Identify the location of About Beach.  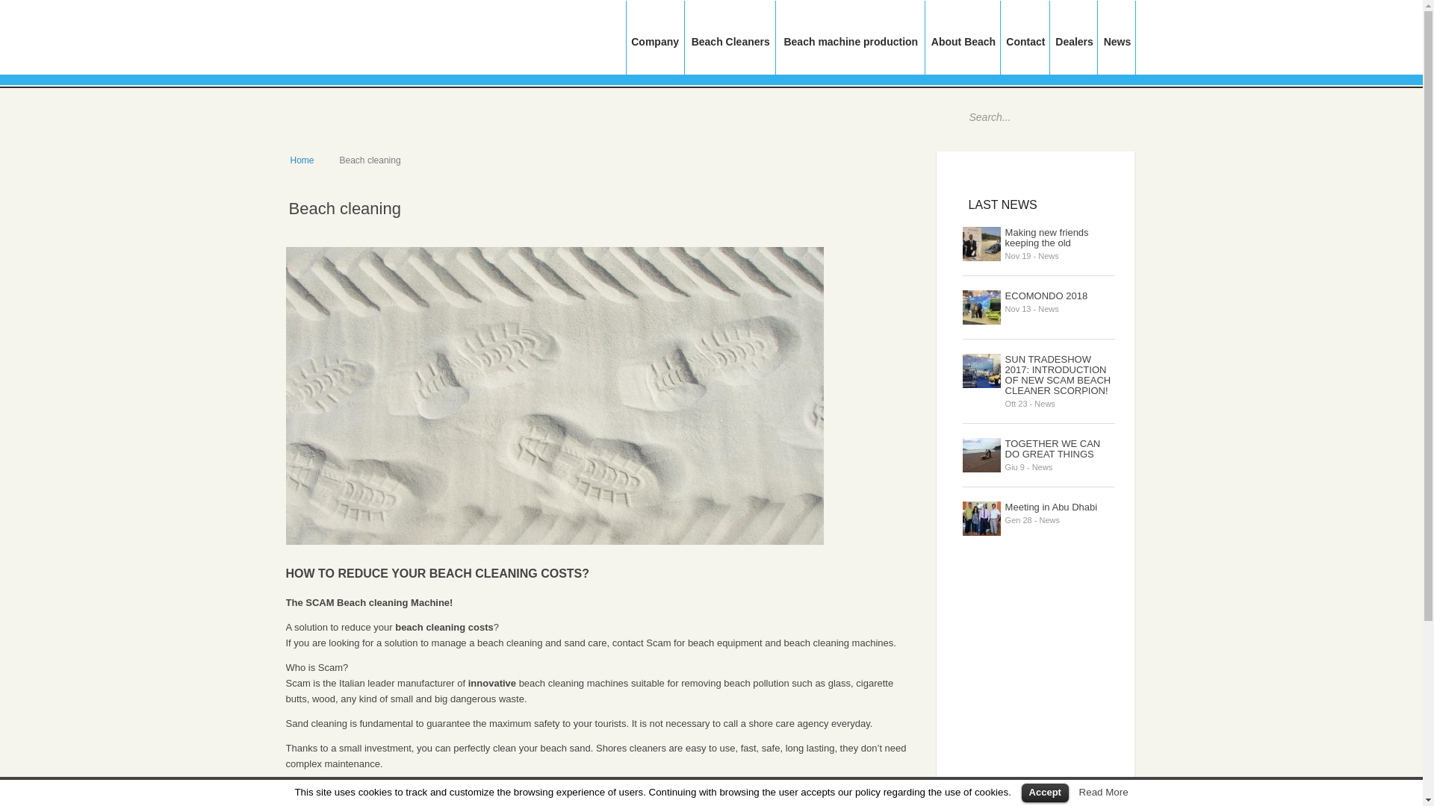
(963, 49).